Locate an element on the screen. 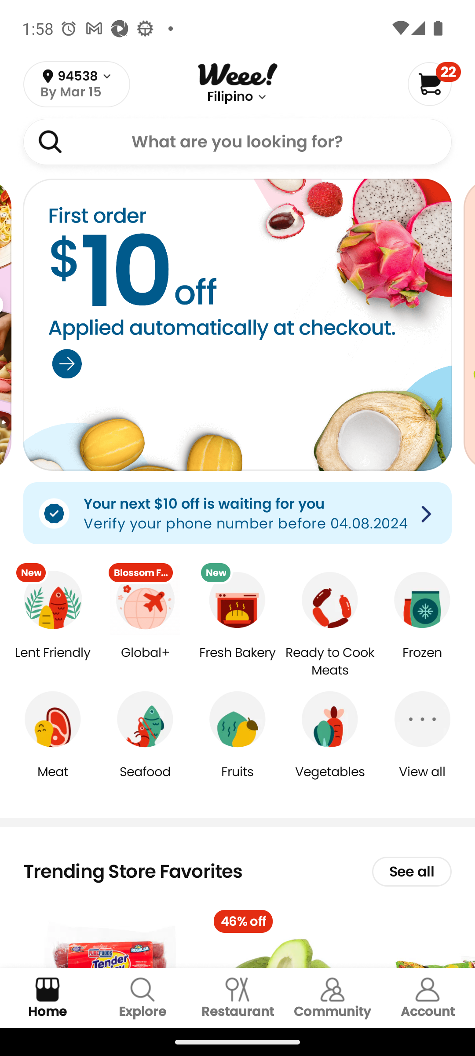 The width and height of the screenshot is (475, 1056). Account is located at coordinates (427, 998).